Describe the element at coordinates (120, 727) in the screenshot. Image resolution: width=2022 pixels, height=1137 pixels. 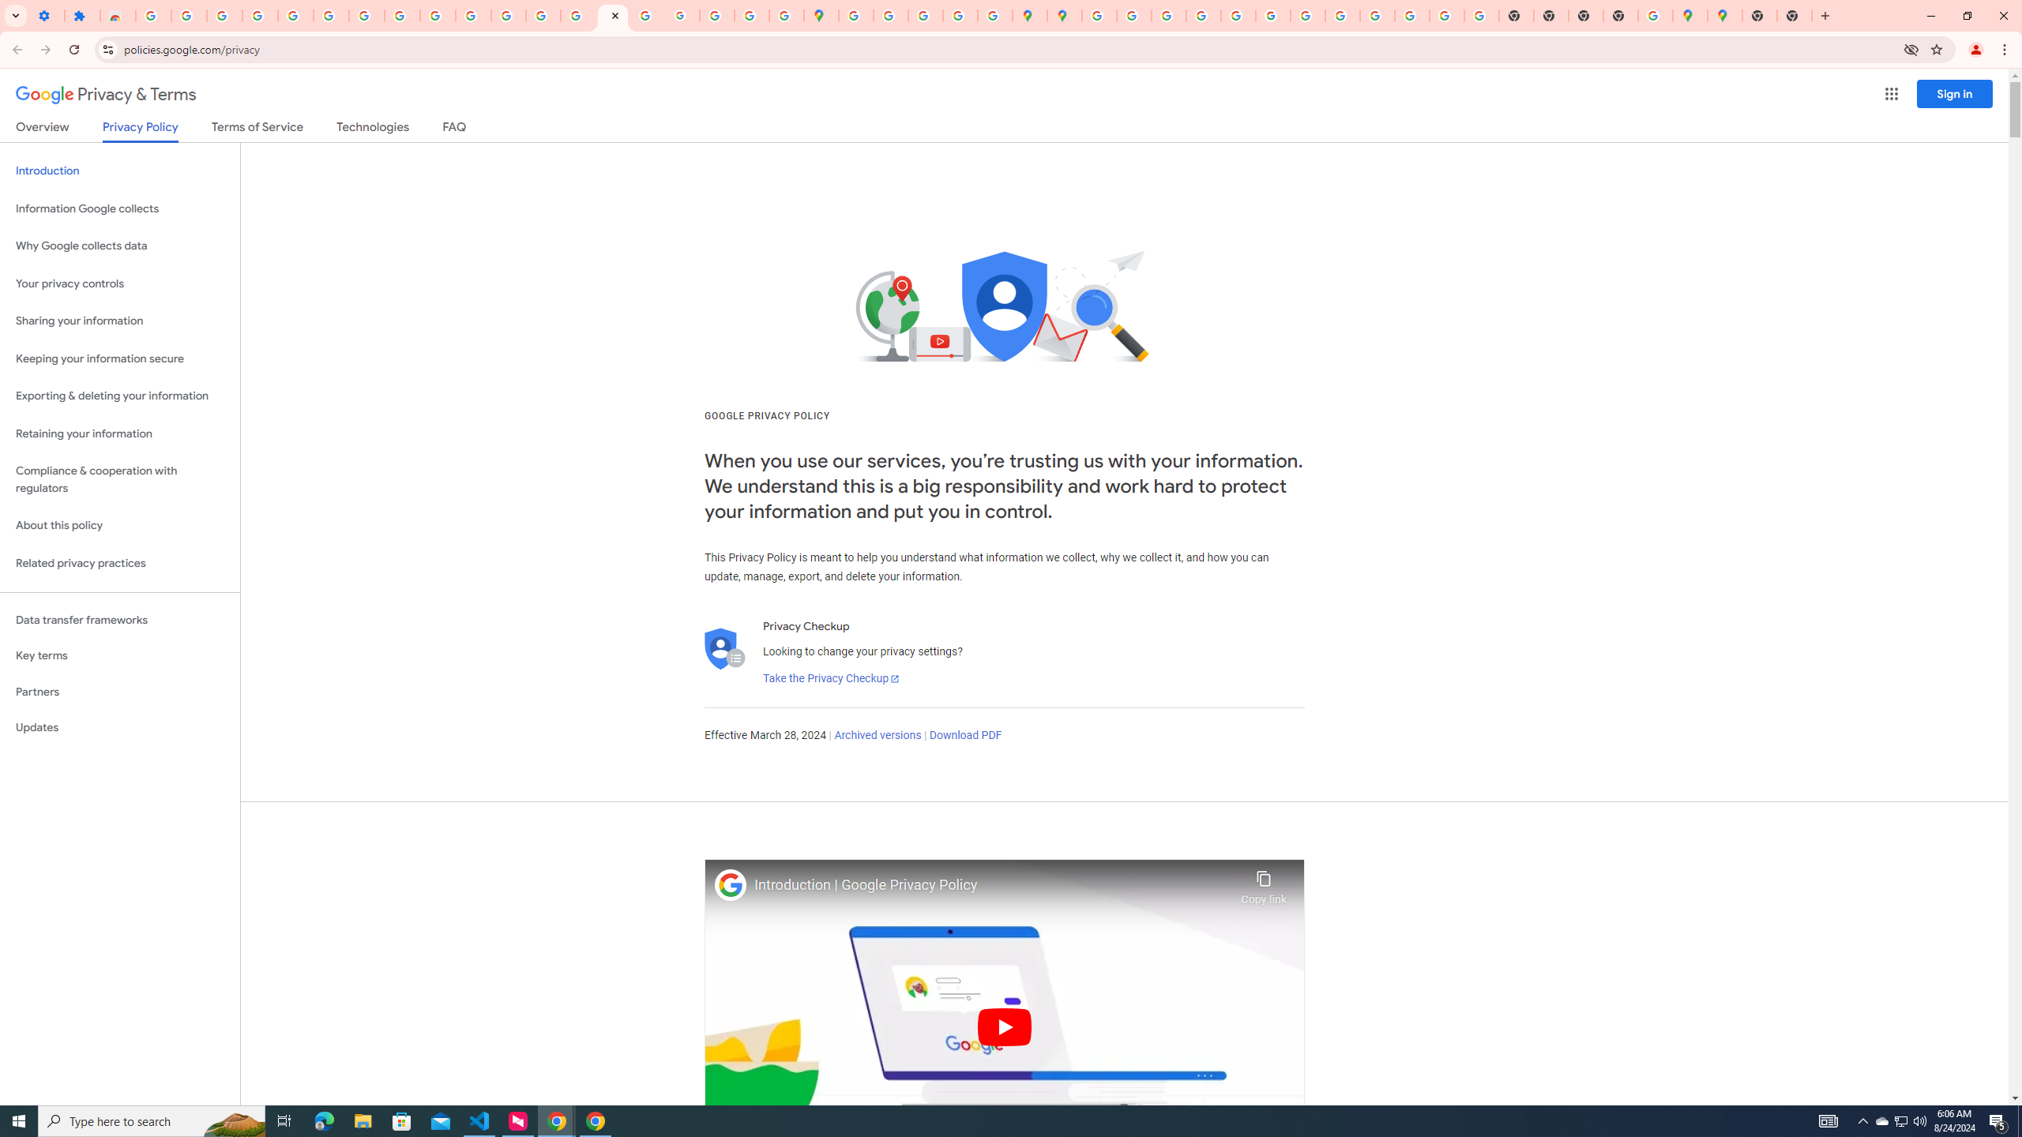
I see `Updates` at that location.